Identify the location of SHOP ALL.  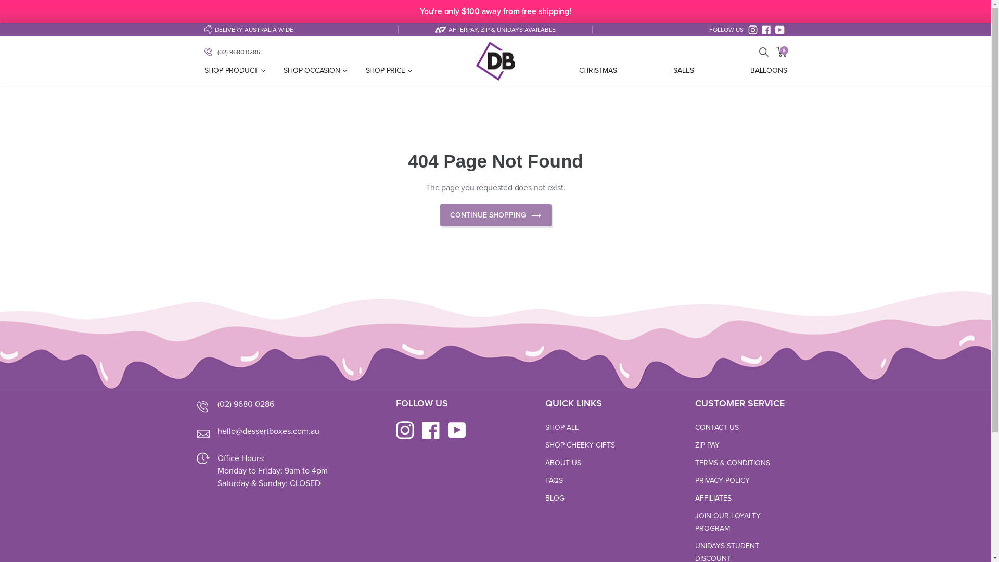
(562, 428).